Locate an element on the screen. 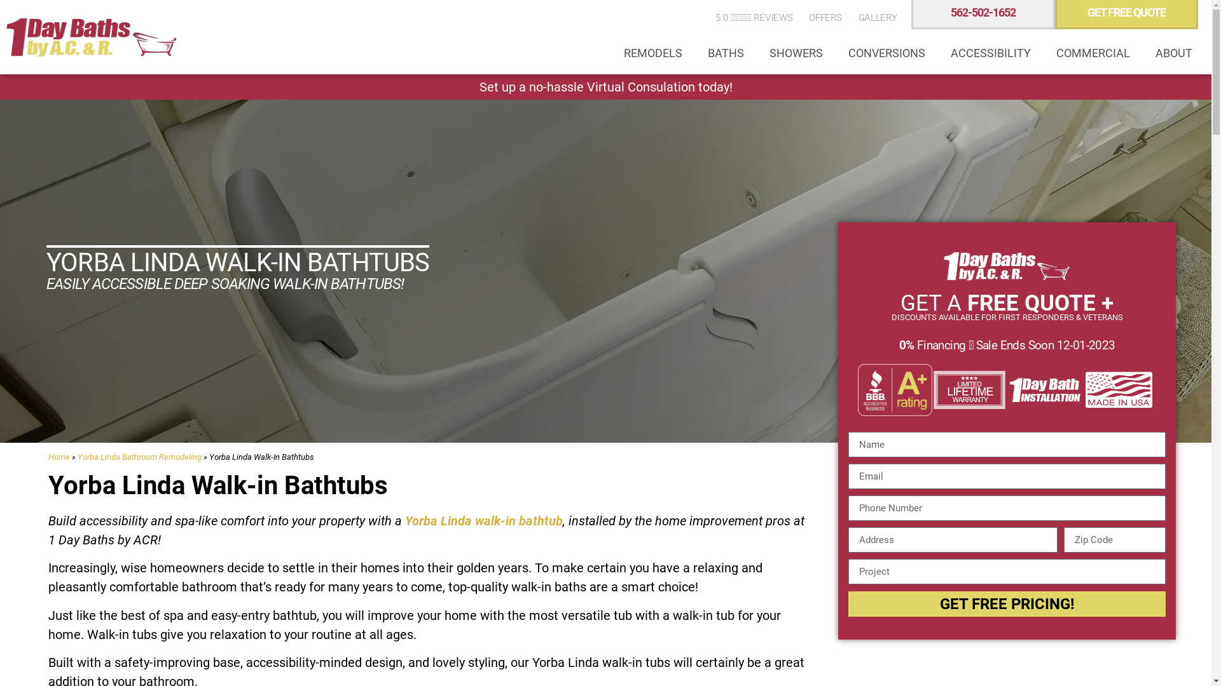 This screenshot has width=1221, height=686. Yorba Linda Bathroom Remodeling is located at coordinates (140, 457).